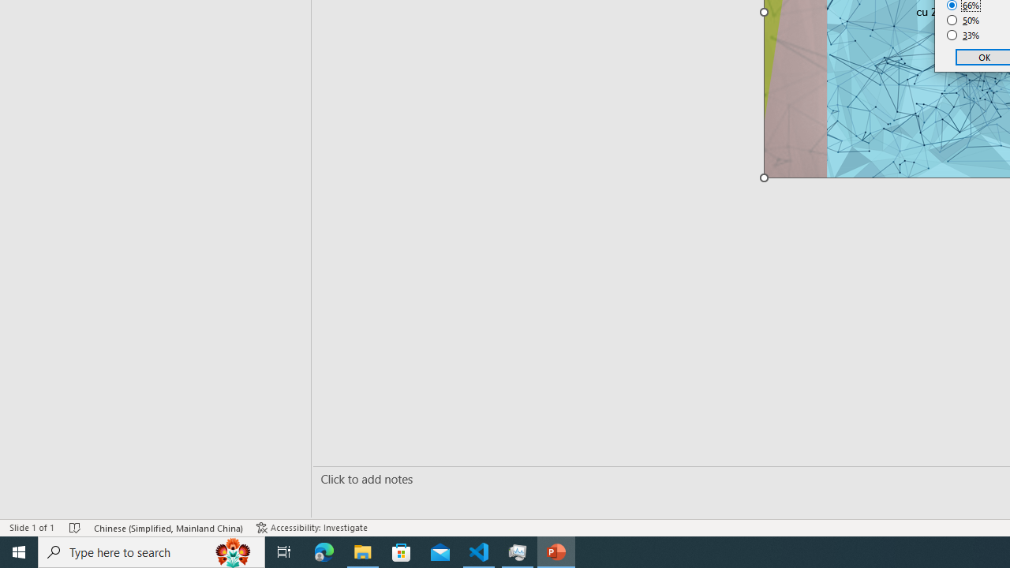 The width and height of the screenshot is (1010, 568). What do you see at coordinates (151, 552) in the screenshot?
I see `Type here to search` at bounding box center [151, 552].